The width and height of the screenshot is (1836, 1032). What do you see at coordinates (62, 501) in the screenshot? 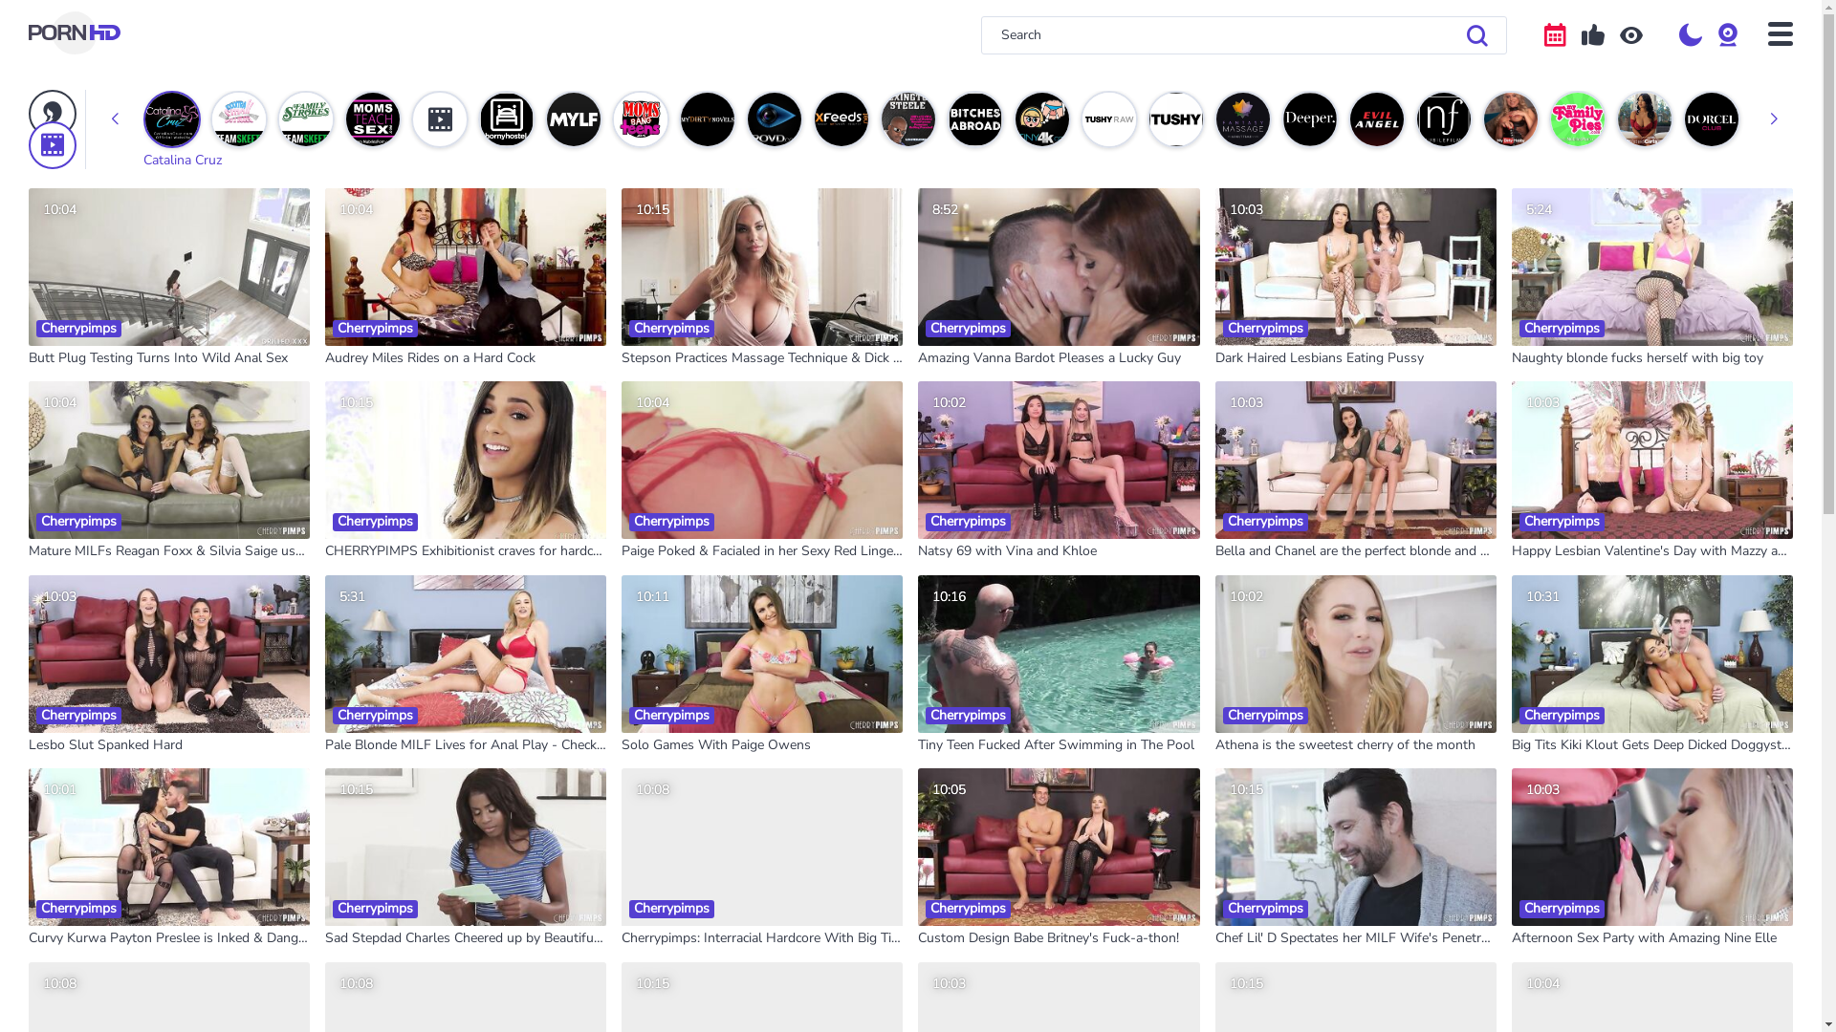
I see `Cherrypimps` at bounding box center [62, 501].